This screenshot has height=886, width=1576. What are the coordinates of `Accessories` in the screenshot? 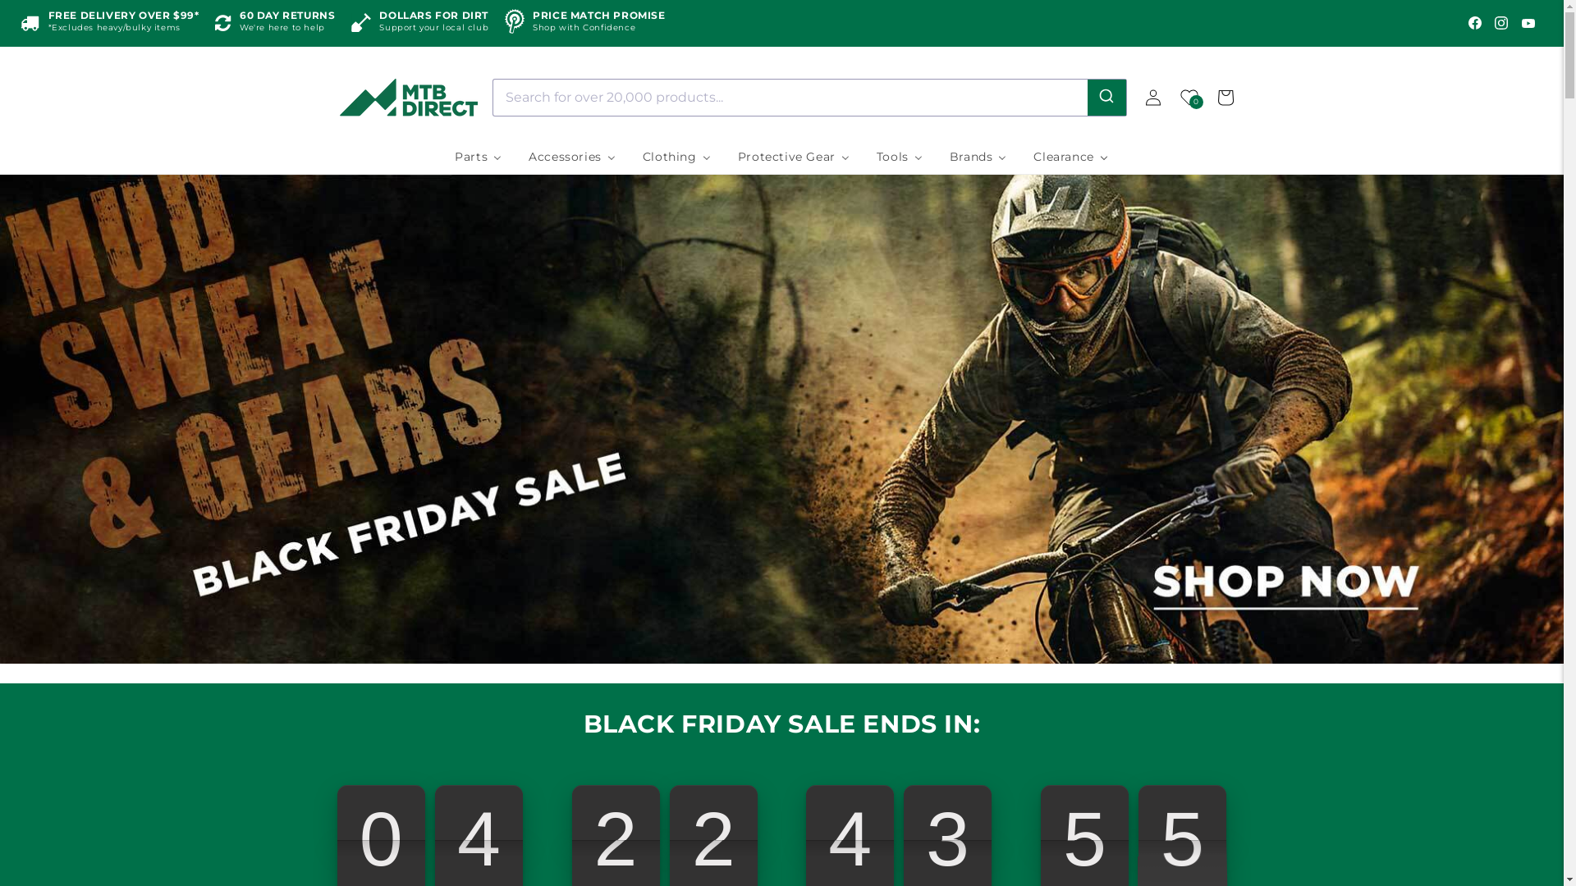 It's located at (573, 157).